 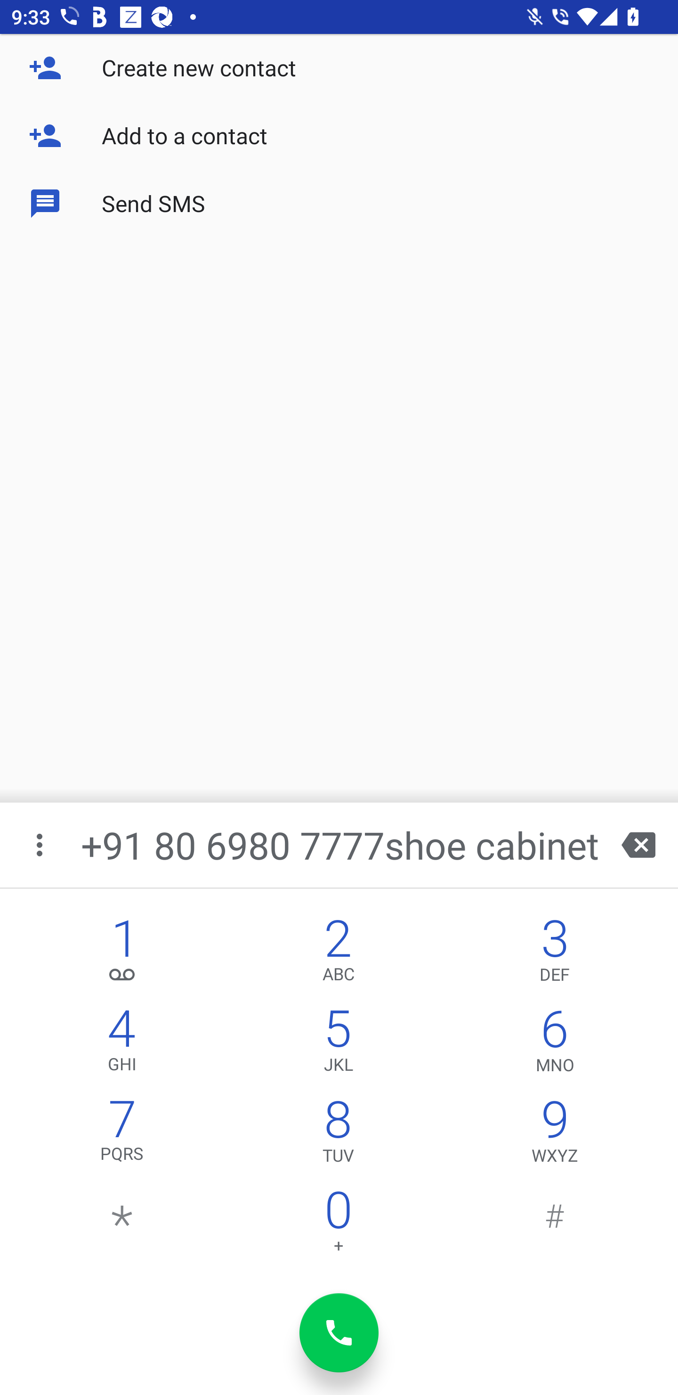 I want to click on 5,JKL 5 JKL, so click(x=338, y=1044).